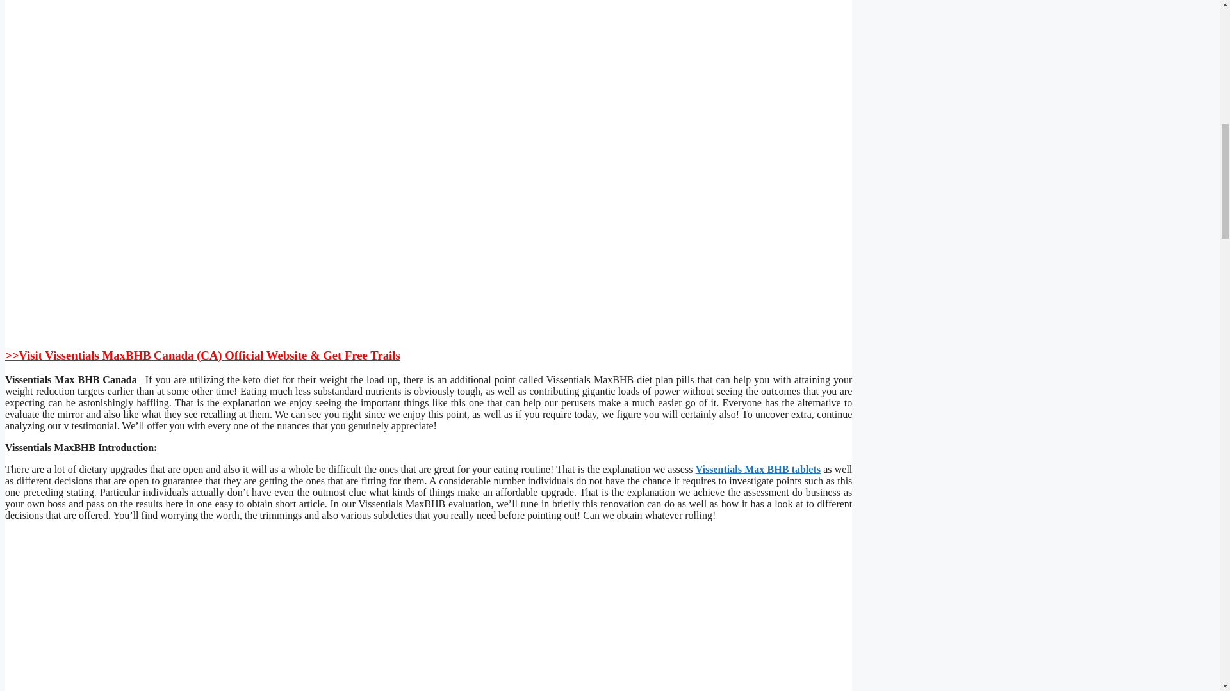 The image size is (1230, 691). What do you see at coordinates (758, 468) in the screenshot?
I see `Vissentials Max BHB tablets` at bounding box center [758, 468].